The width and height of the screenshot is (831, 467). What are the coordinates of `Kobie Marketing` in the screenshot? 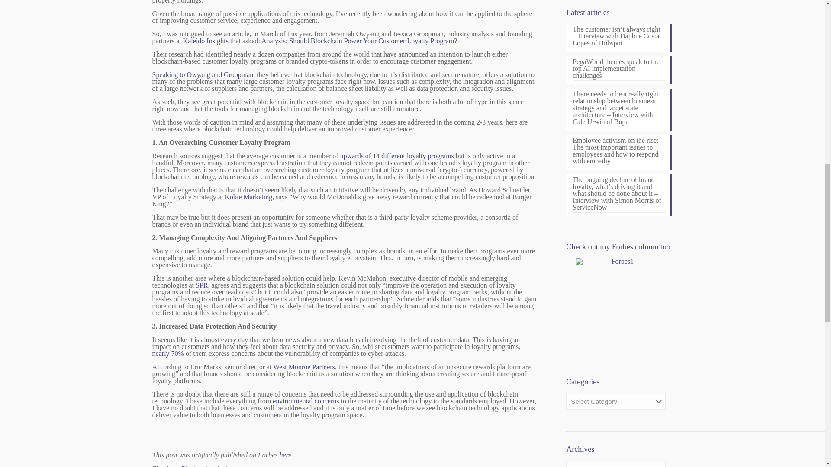 It's located at (248, 197).